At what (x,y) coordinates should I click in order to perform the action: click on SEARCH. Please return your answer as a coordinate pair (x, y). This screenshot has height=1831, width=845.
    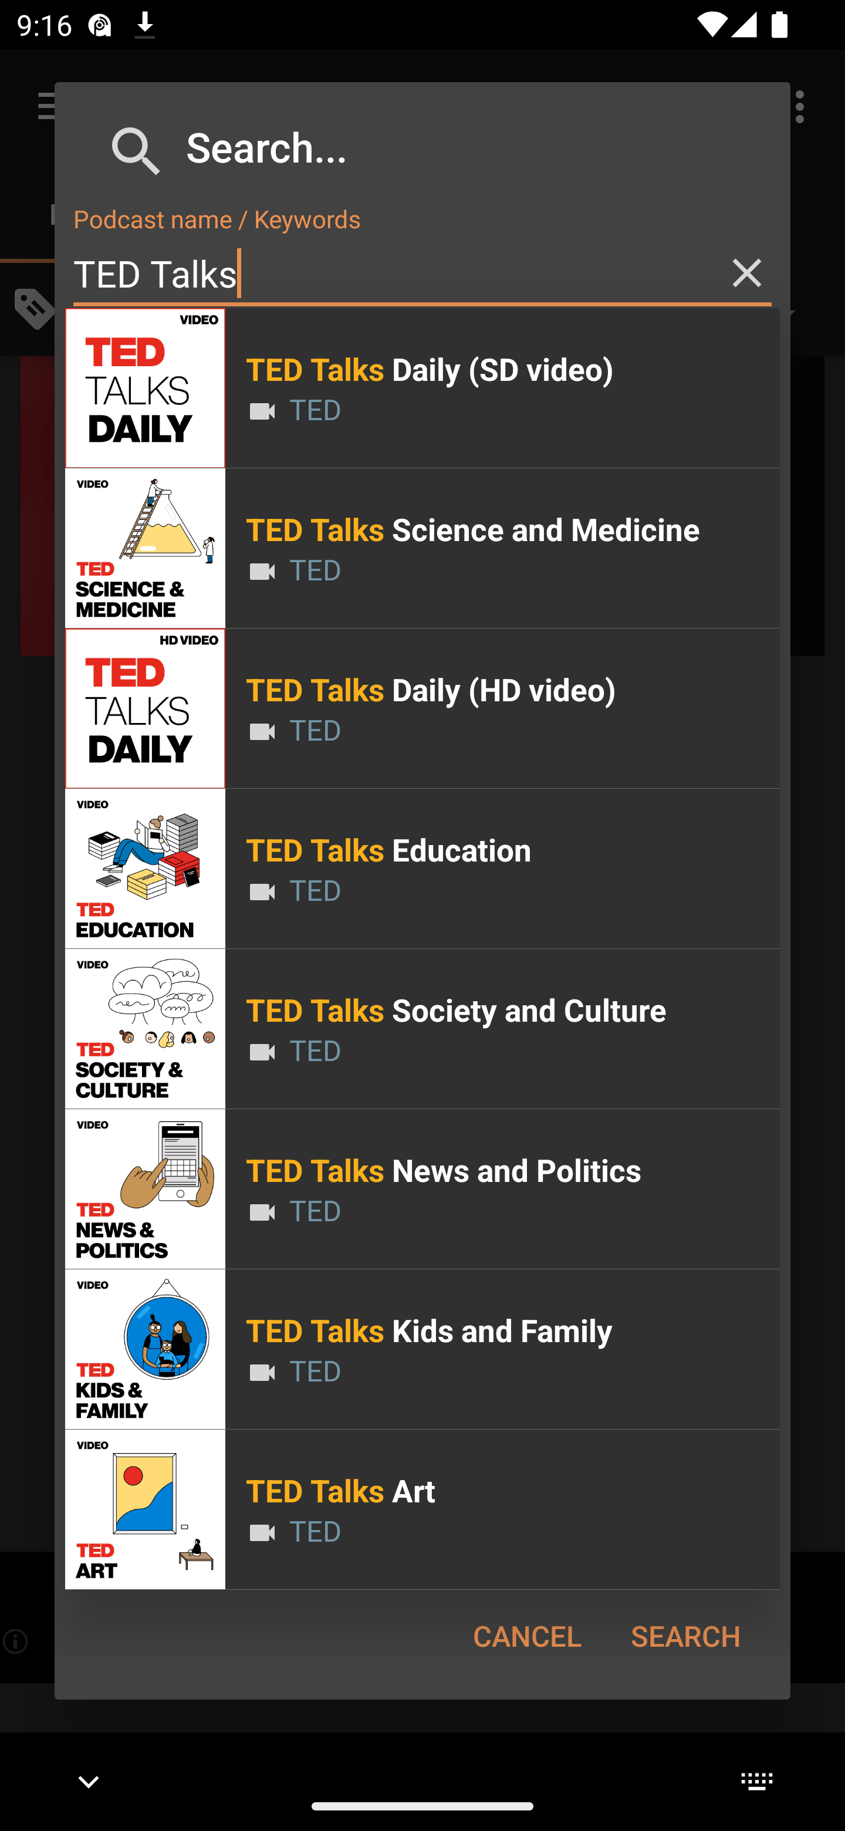
    Looking at the image, I should click on (685, 1636).